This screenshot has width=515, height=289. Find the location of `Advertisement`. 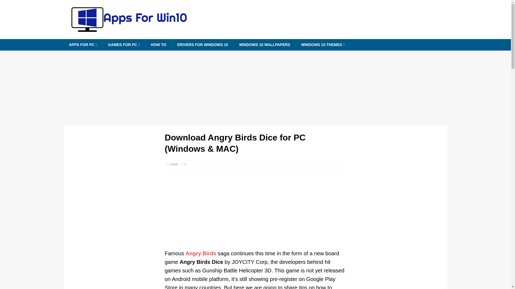

Advertisement is located at coordinates (256, 211).